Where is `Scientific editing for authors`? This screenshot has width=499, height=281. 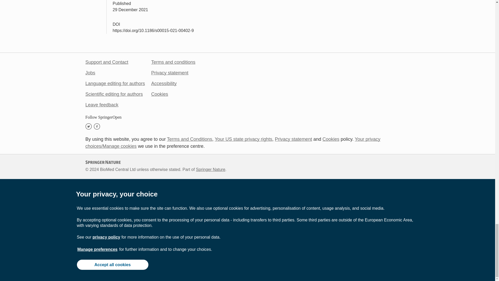
Scientific editing for authors is located at coordinates (114, 94).